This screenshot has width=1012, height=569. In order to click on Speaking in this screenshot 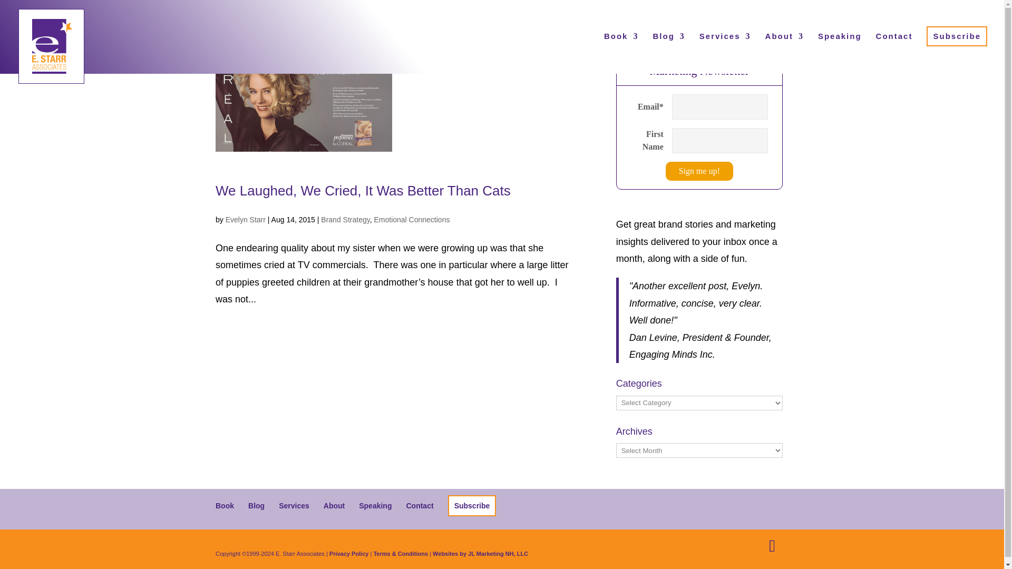, I will do `click(375, 505)`.